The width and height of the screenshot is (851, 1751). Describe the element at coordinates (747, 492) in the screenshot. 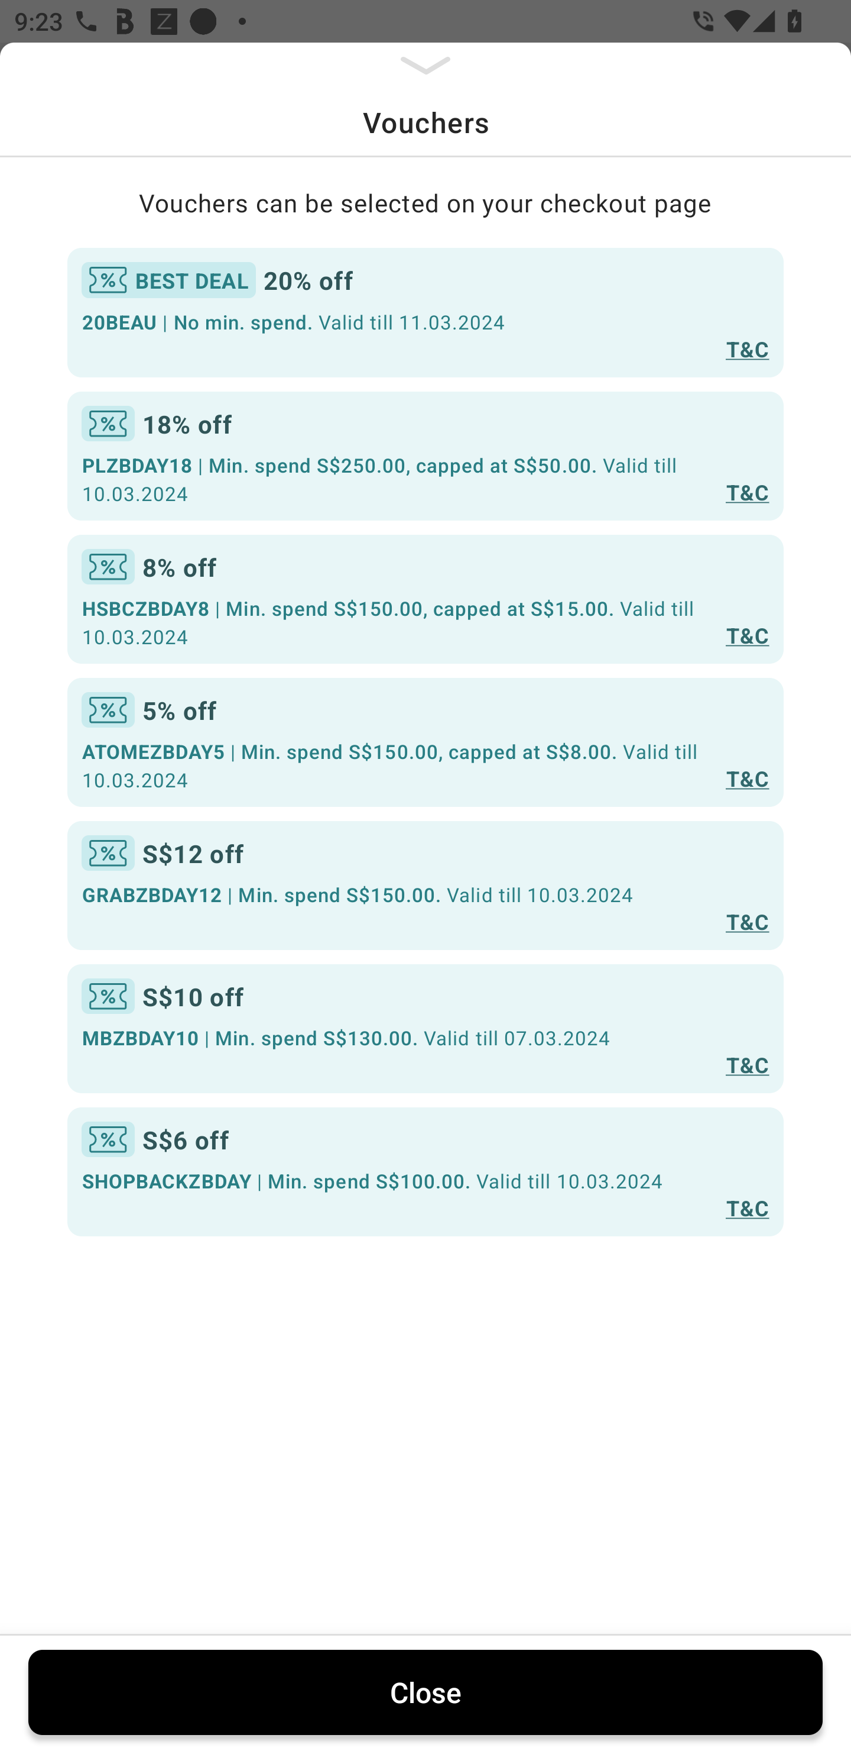

I see `T&C` at that location.